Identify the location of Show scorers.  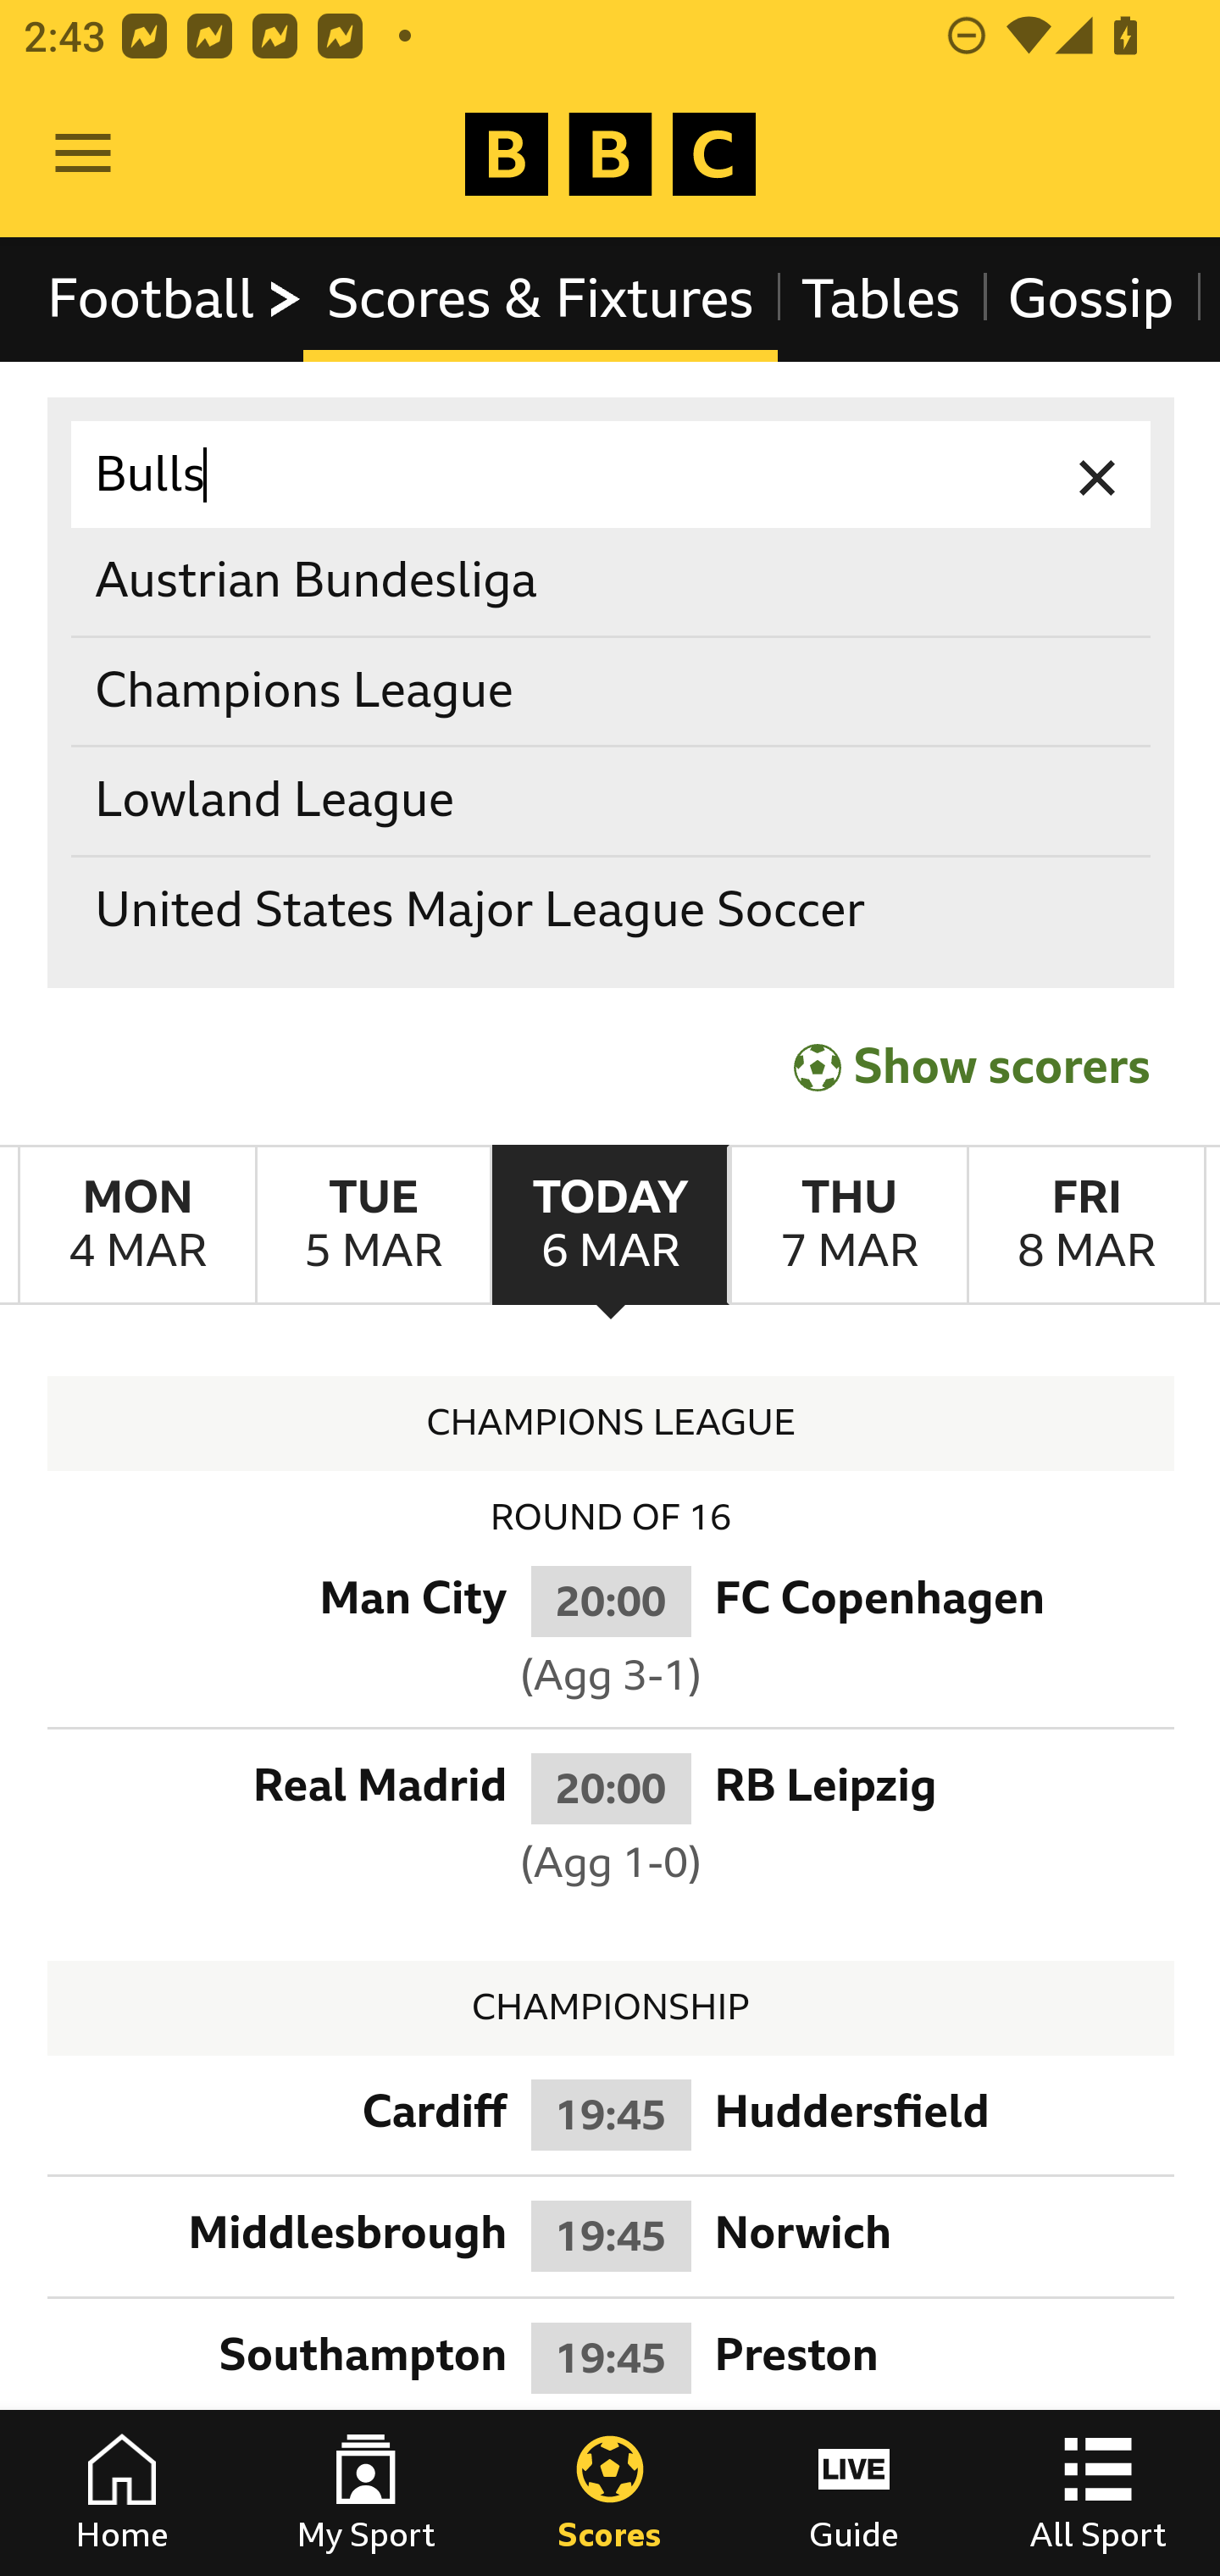
(972, 1063).